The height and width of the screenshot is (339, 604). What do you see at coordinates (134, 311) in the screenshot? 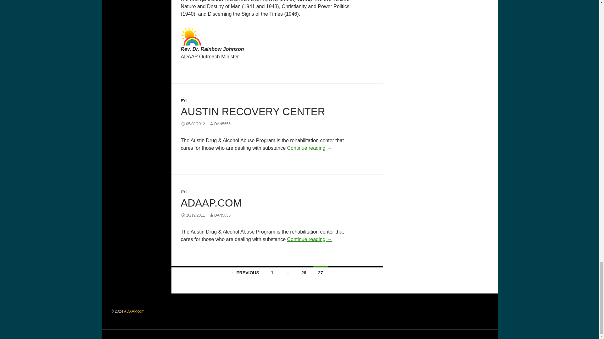
I see `ADAAP.com` at bounding box center [134, 311].